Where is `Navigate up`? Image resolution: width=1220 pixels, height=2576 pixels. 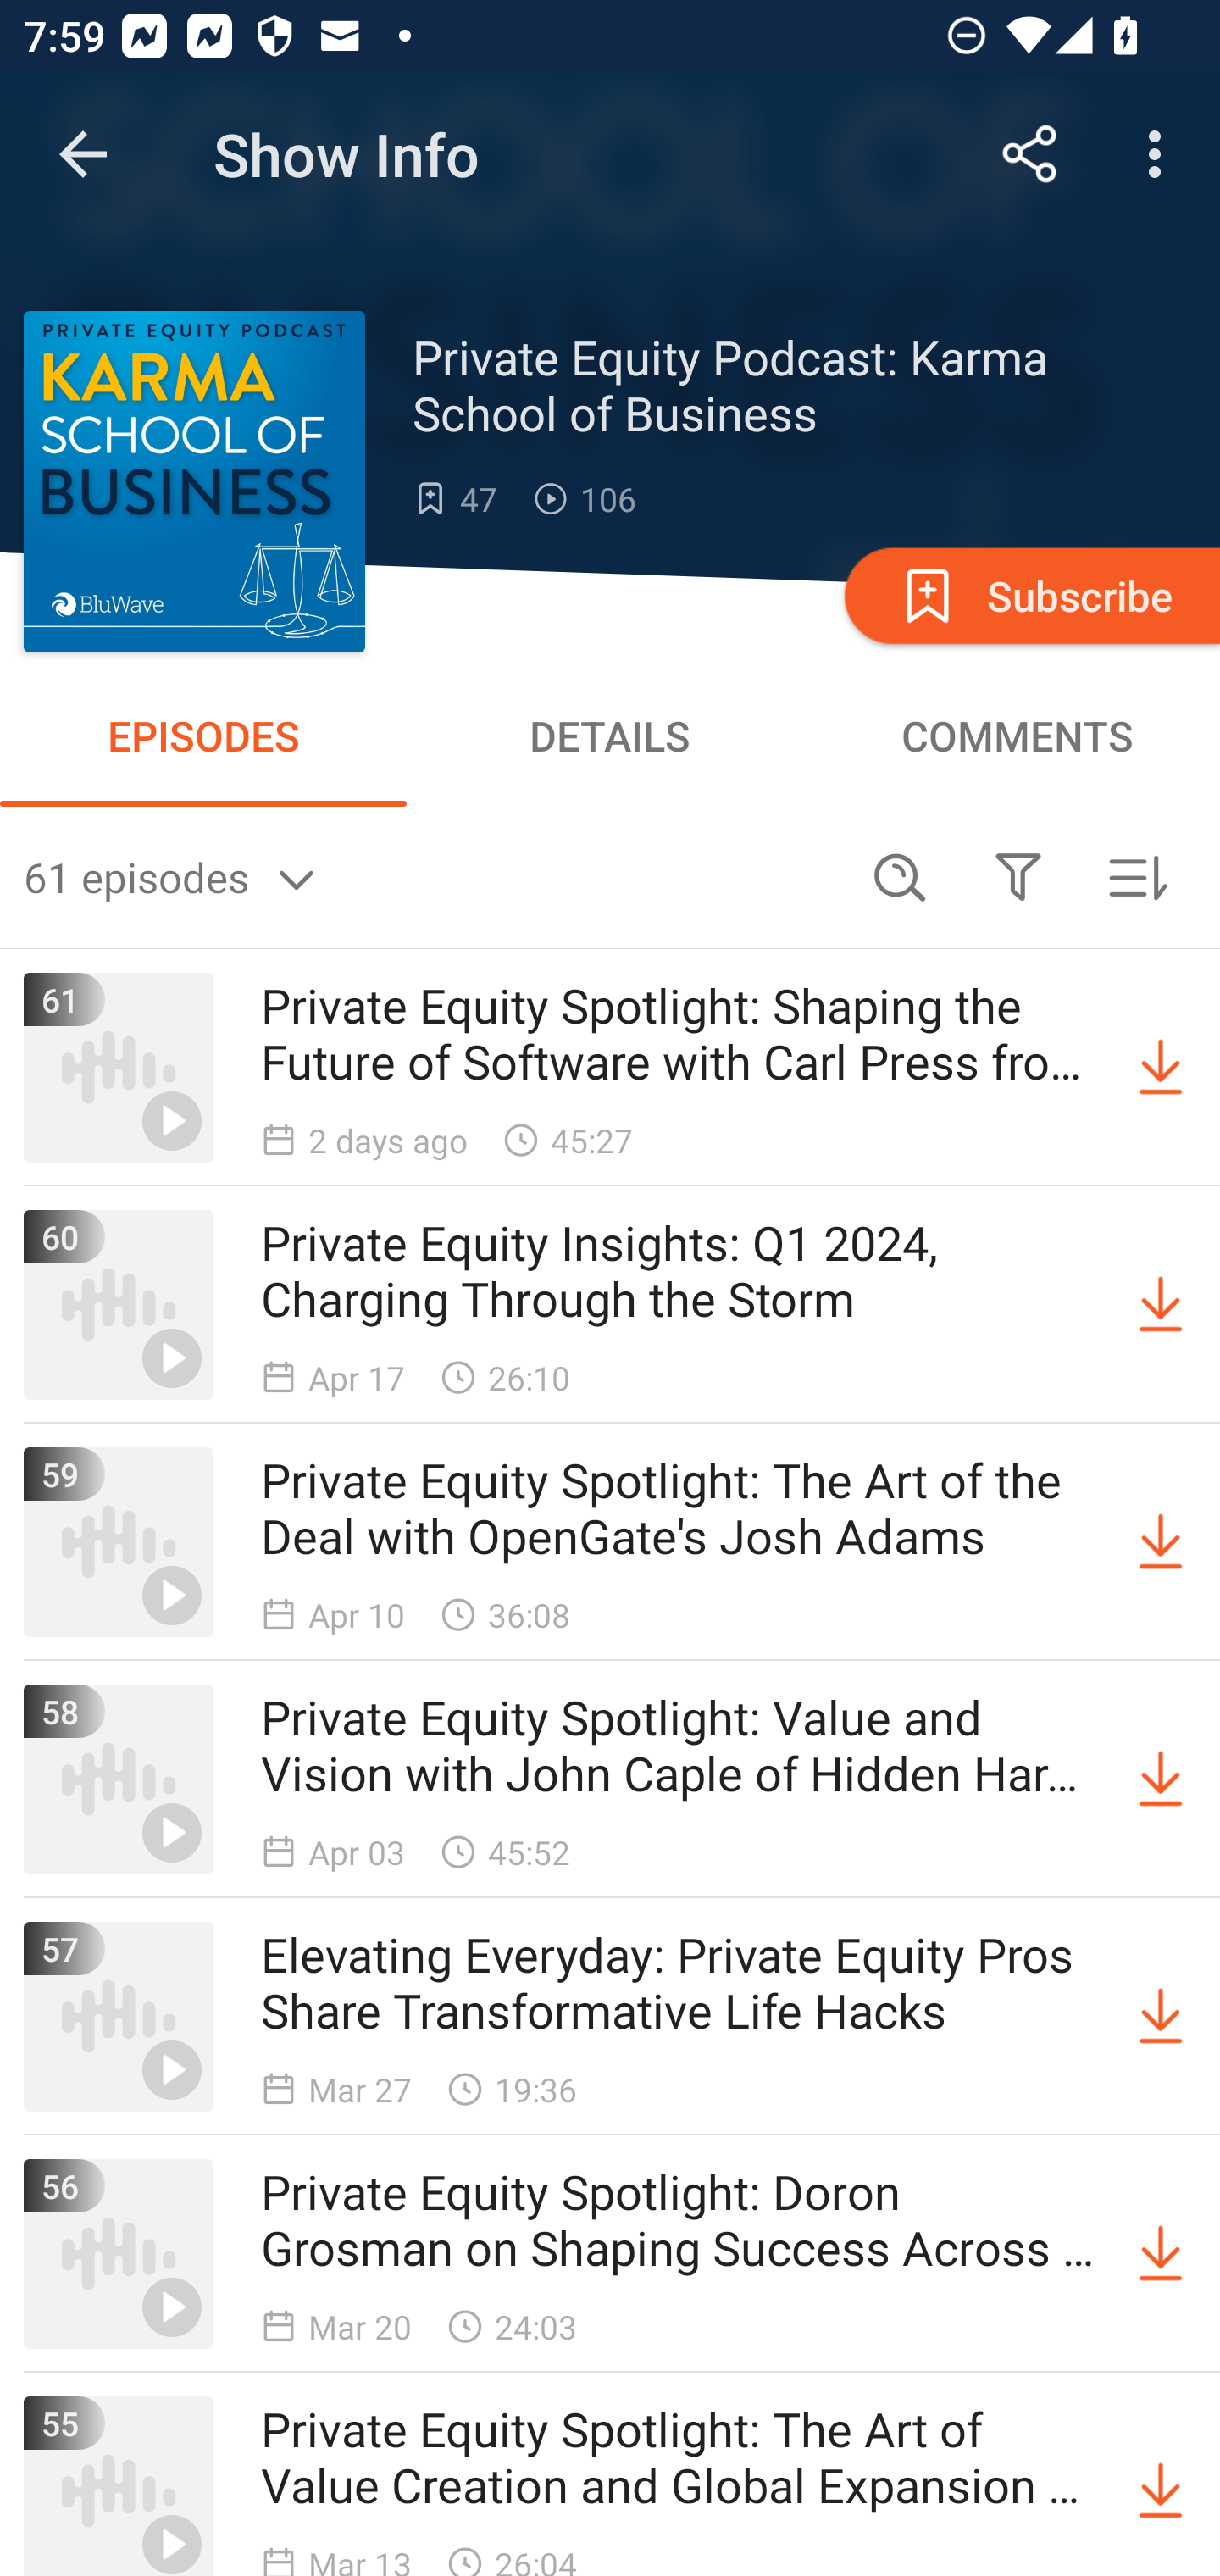 Navigate up is located at coordinates (83, 154).